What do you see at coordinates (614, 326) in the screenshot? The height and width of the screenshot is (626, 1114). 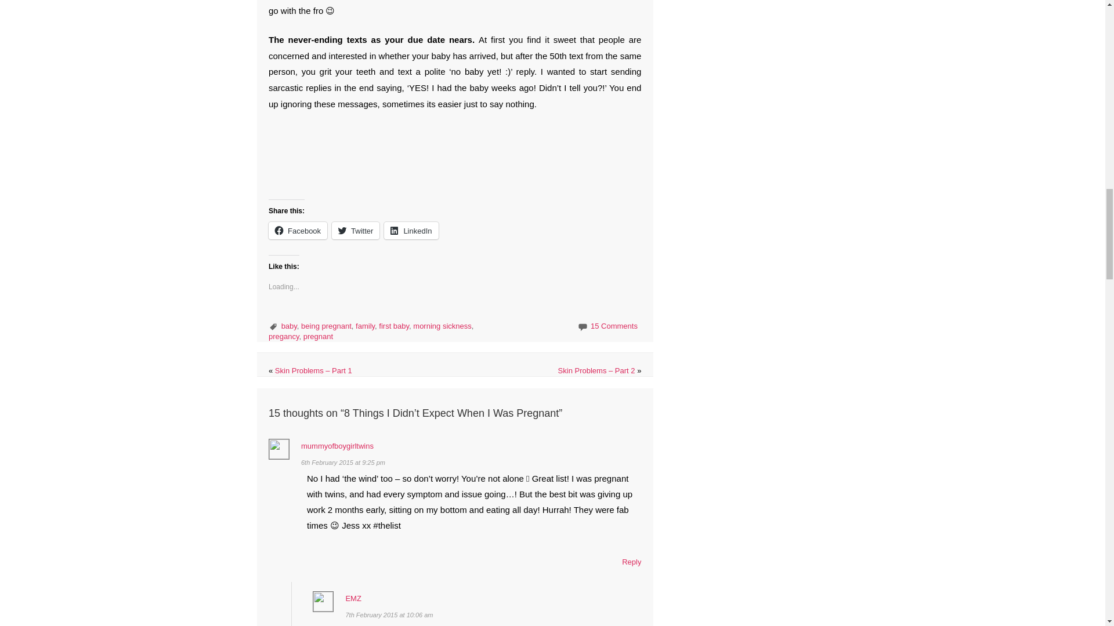 I see `15 Comments` at bounding box center [614, 326].